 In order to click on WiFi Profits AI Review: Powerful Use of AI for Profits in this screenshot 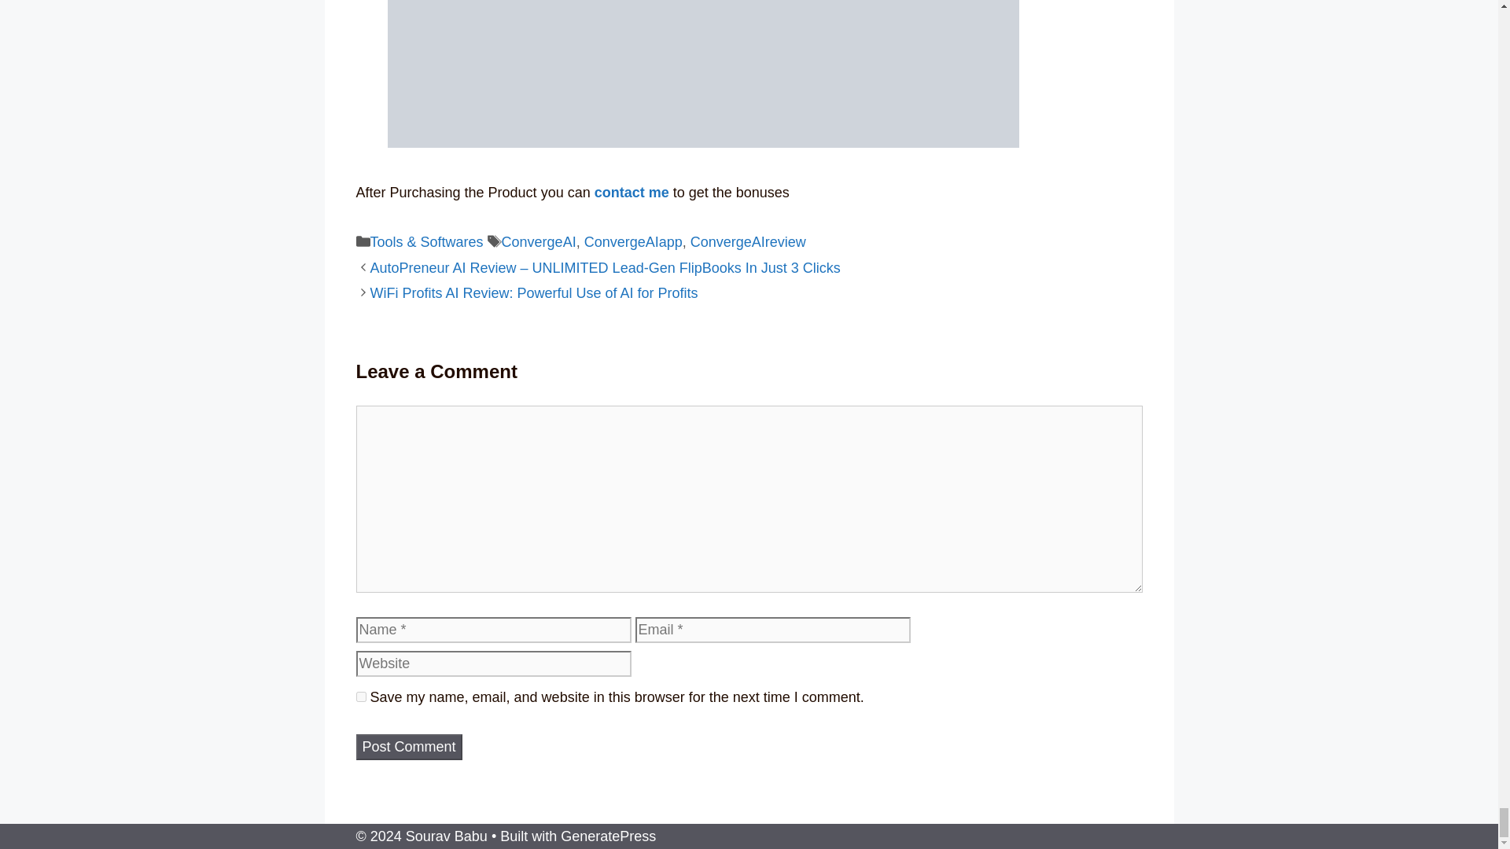, I will do `click(533, 292)`.